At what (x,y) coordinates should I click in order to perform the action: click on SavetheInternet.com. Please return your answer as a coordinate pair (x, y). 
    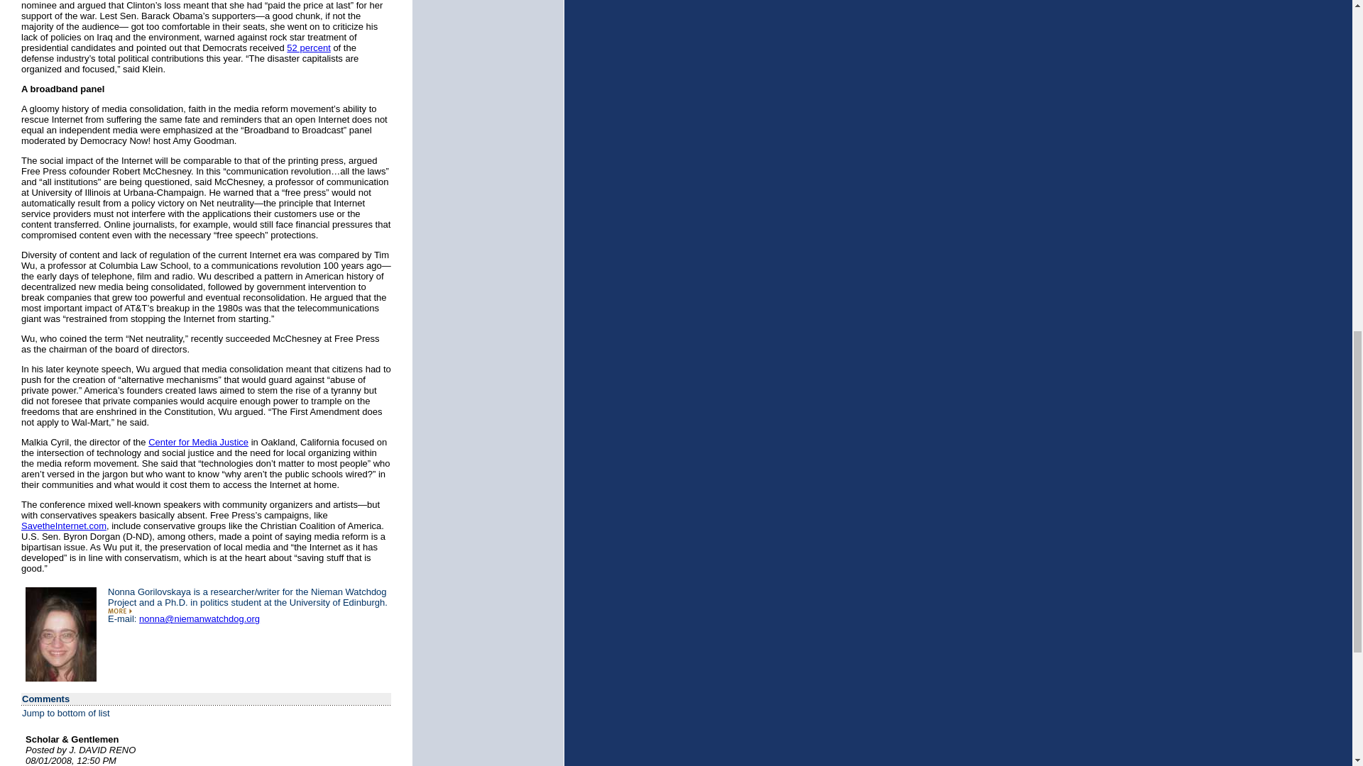
    Looking at the image, I should click on (64, 526).